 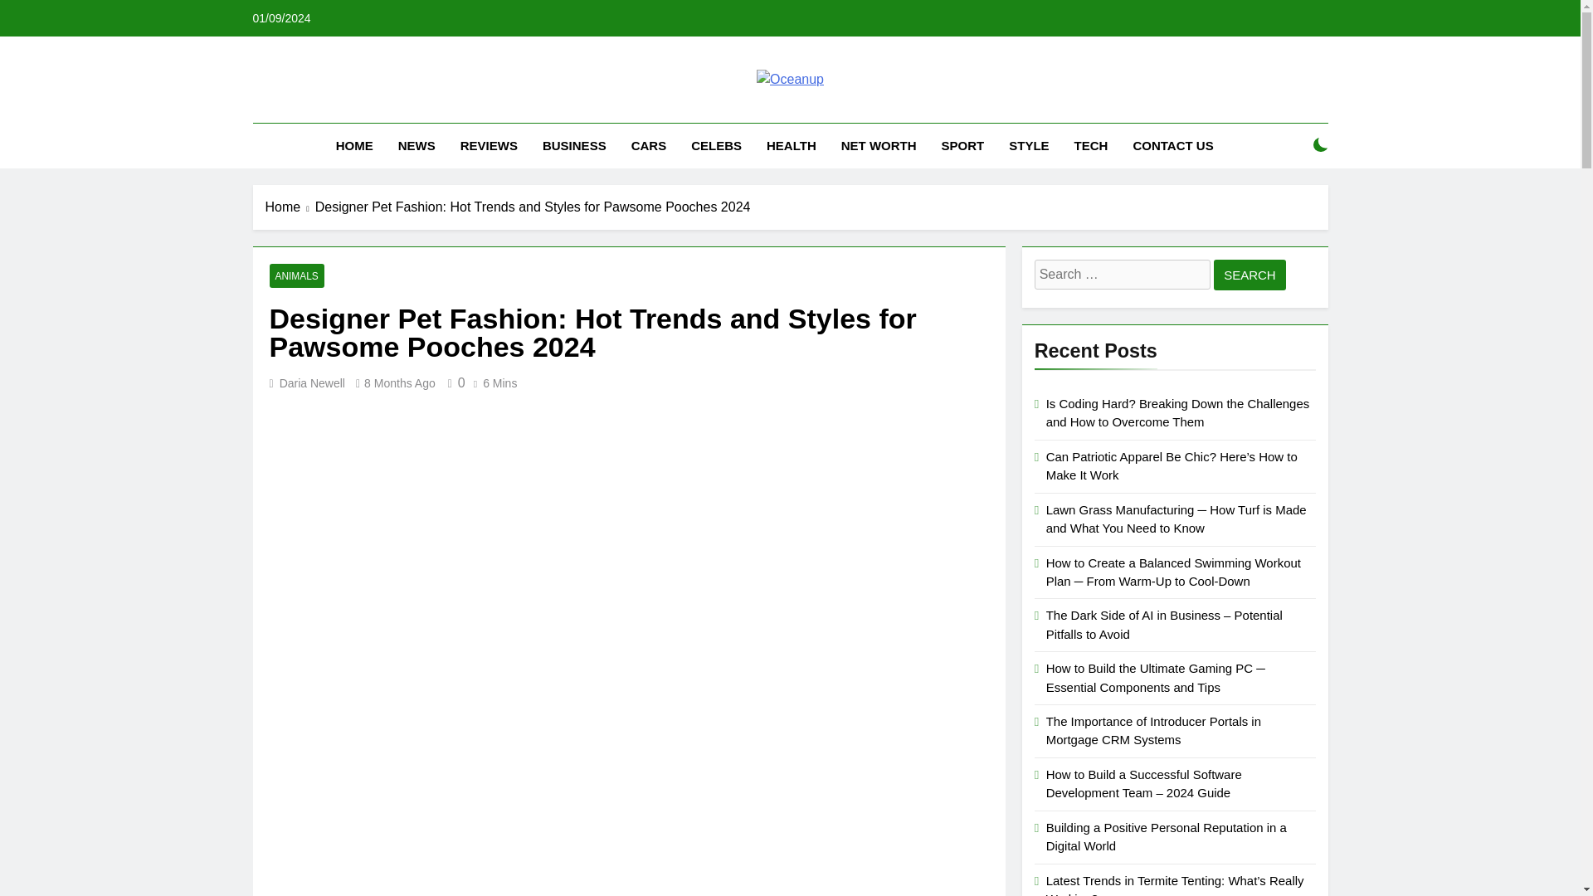 What do you see at coordinates (295, 275) in the screenshot?
I see `ANIMALS` at bounding box center [295, 275].